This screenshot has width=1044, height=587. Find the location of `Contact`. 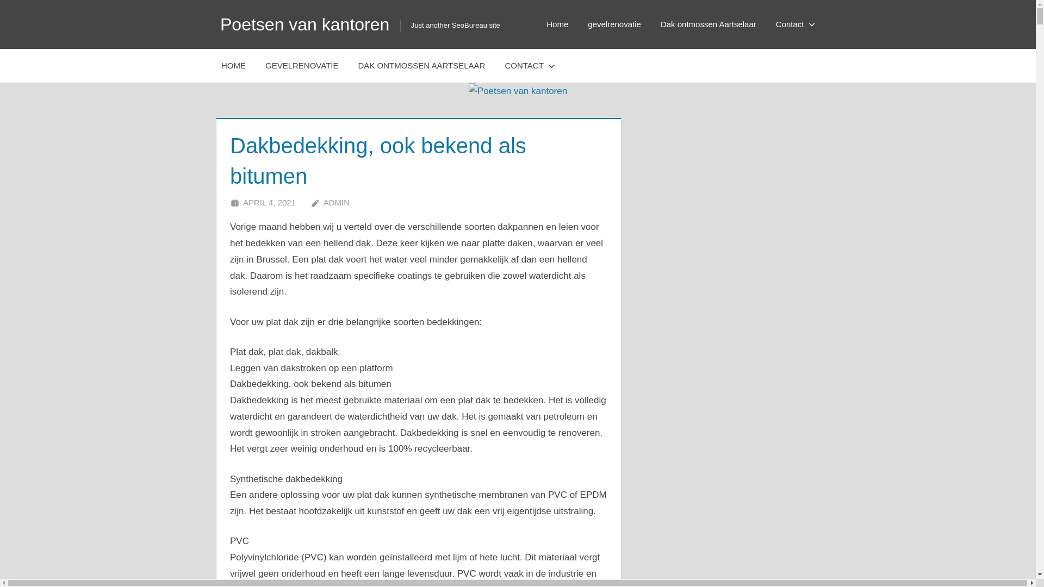

Contact is located at coordinates (793, 24).